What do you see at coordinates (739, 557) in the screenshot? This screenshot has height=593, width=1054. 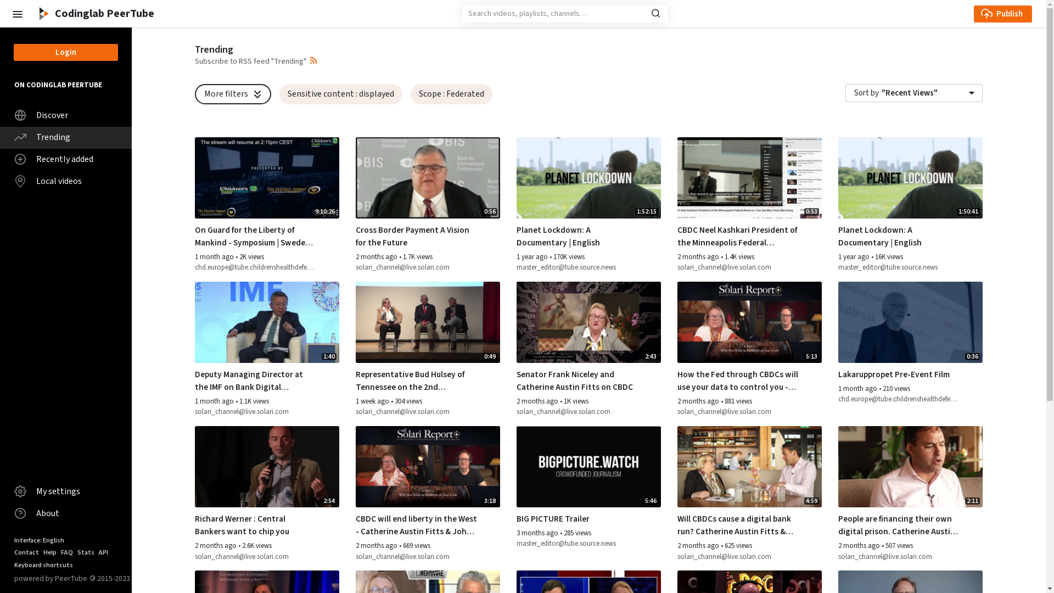 I see `solari_channel@live.solari.com` at bounding box center [739, 557].